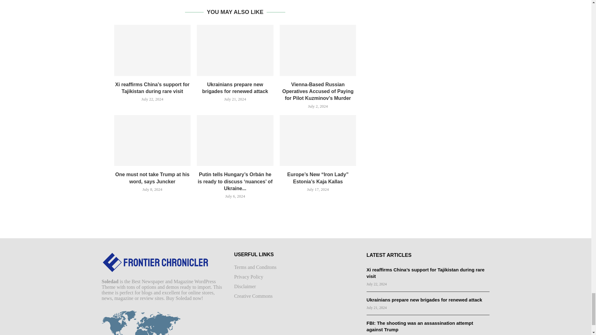  Describe the element at coordinates (152, 140) in the screenshot. I see `One must not take Trump at his word, says Juncker` at that location.